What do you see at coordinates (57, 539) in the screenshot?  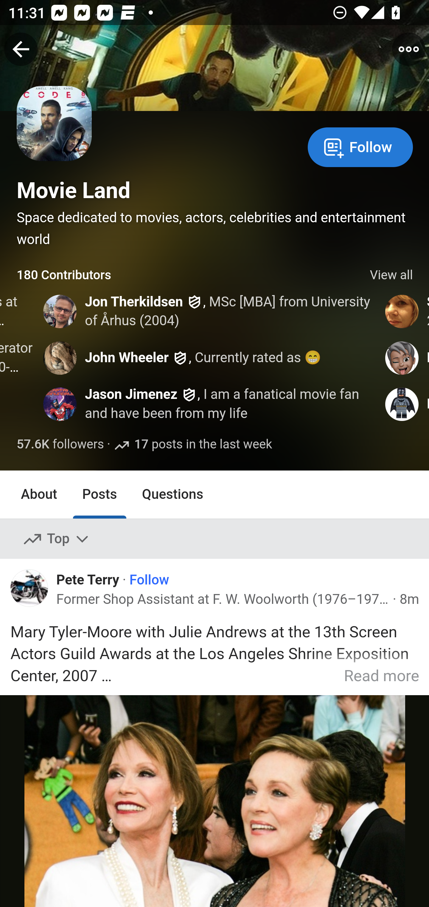 I see `Top` at bounding box center [57, 539].